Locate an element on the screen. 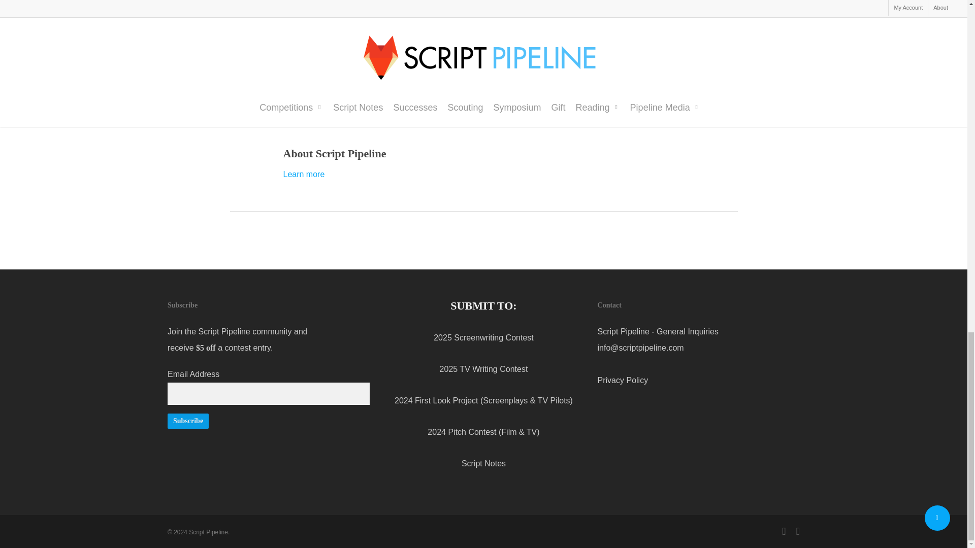 The width and height of the screenshot is (975, 548). here is located at coordinates (543, 96).